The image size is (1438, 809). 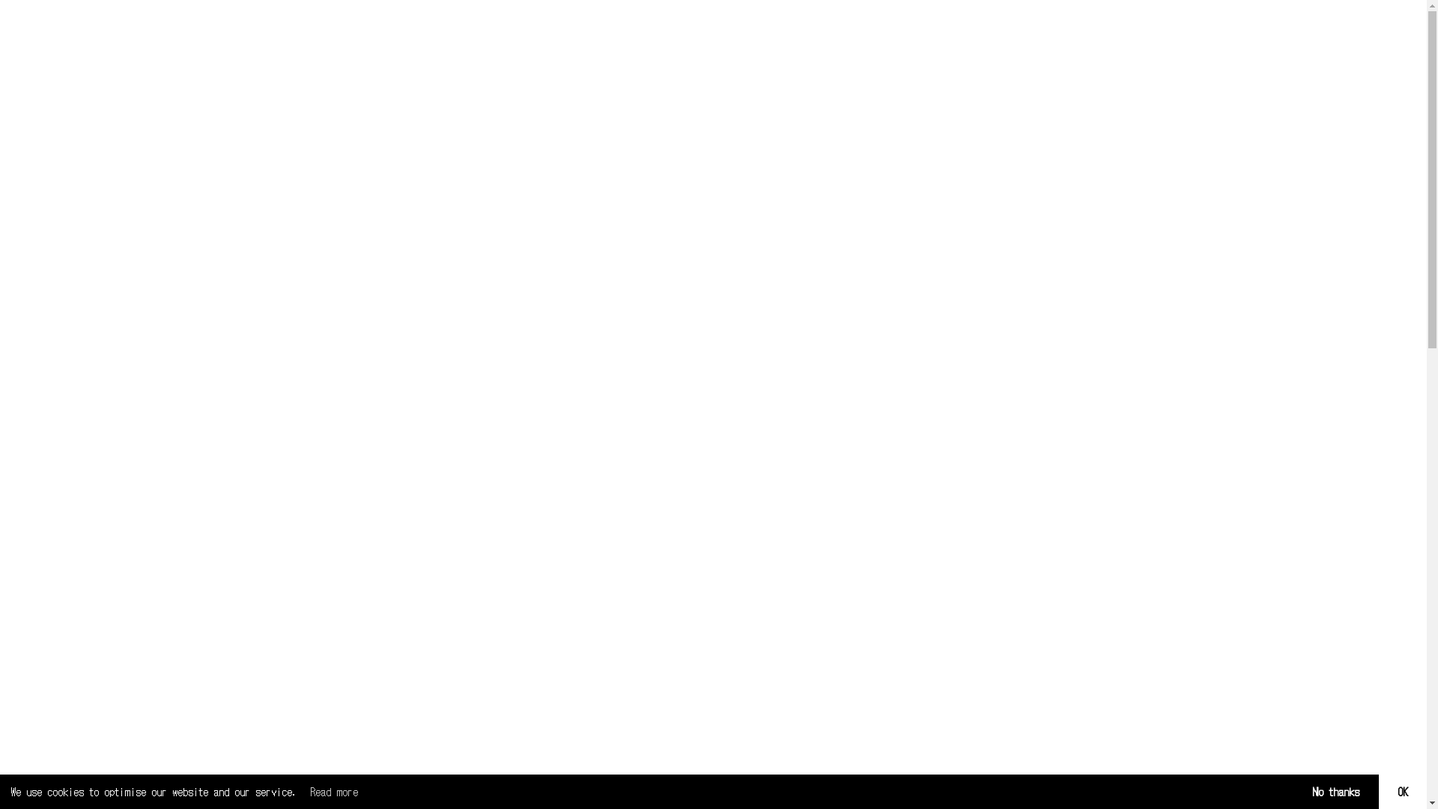 I want to click on Skip to primary navigation, so click(x=0, y=0).